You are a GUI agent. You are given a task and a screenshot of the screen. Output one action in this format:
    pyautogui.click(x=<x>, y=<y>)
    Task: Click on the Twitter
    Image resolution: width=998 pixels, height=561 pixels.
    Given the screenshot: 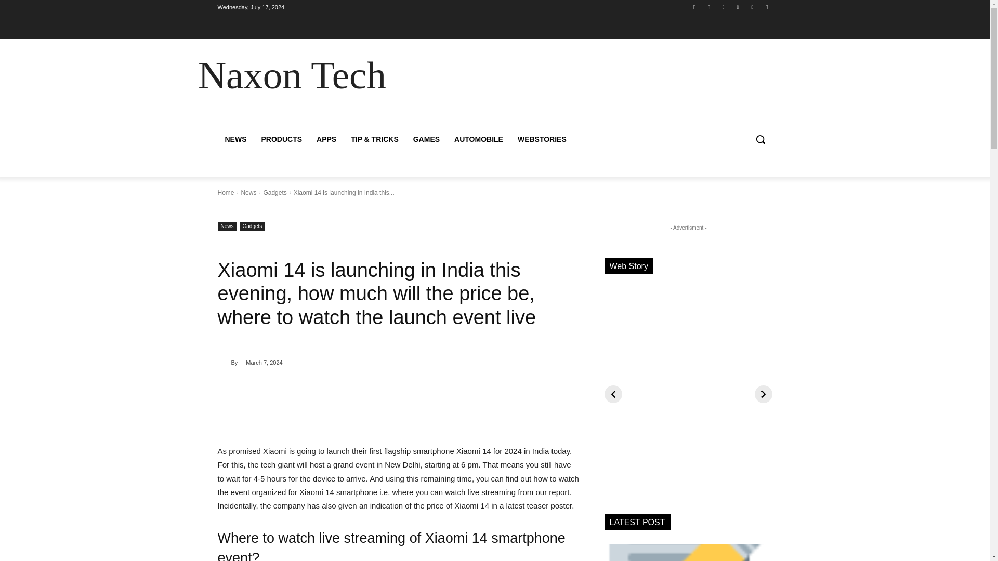 What is the action you would take?
    pyautogui.click(x=753, y=7)
    